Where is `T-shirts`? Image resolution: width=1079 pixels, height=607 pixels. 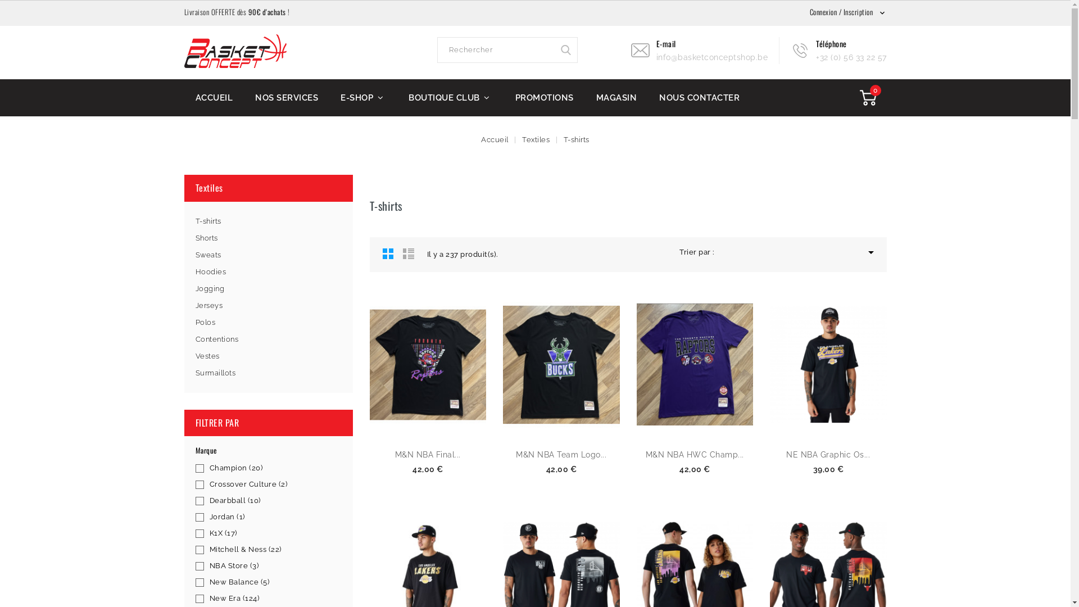 T-shirts is located at coordinates (577, 139).